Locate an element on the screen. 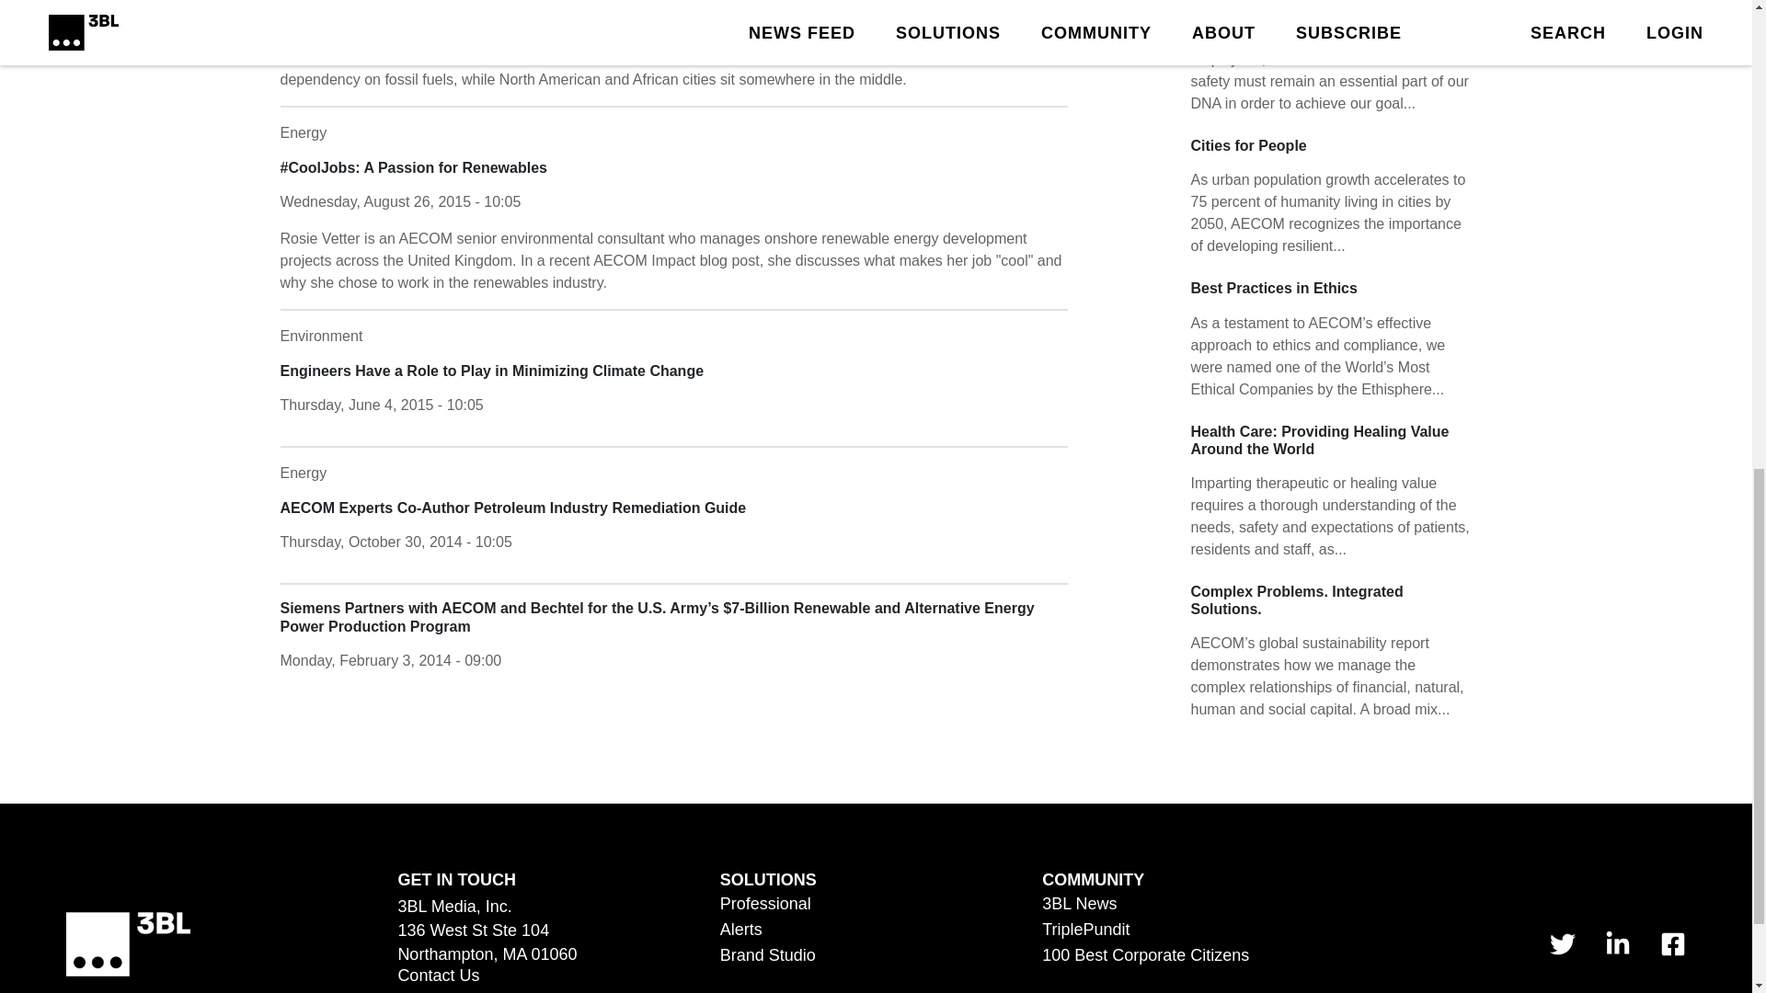 The height and width of the screenshot is (993, 1766). link to 3 B L Media's Twitter is located at coordinates (1562, 944).